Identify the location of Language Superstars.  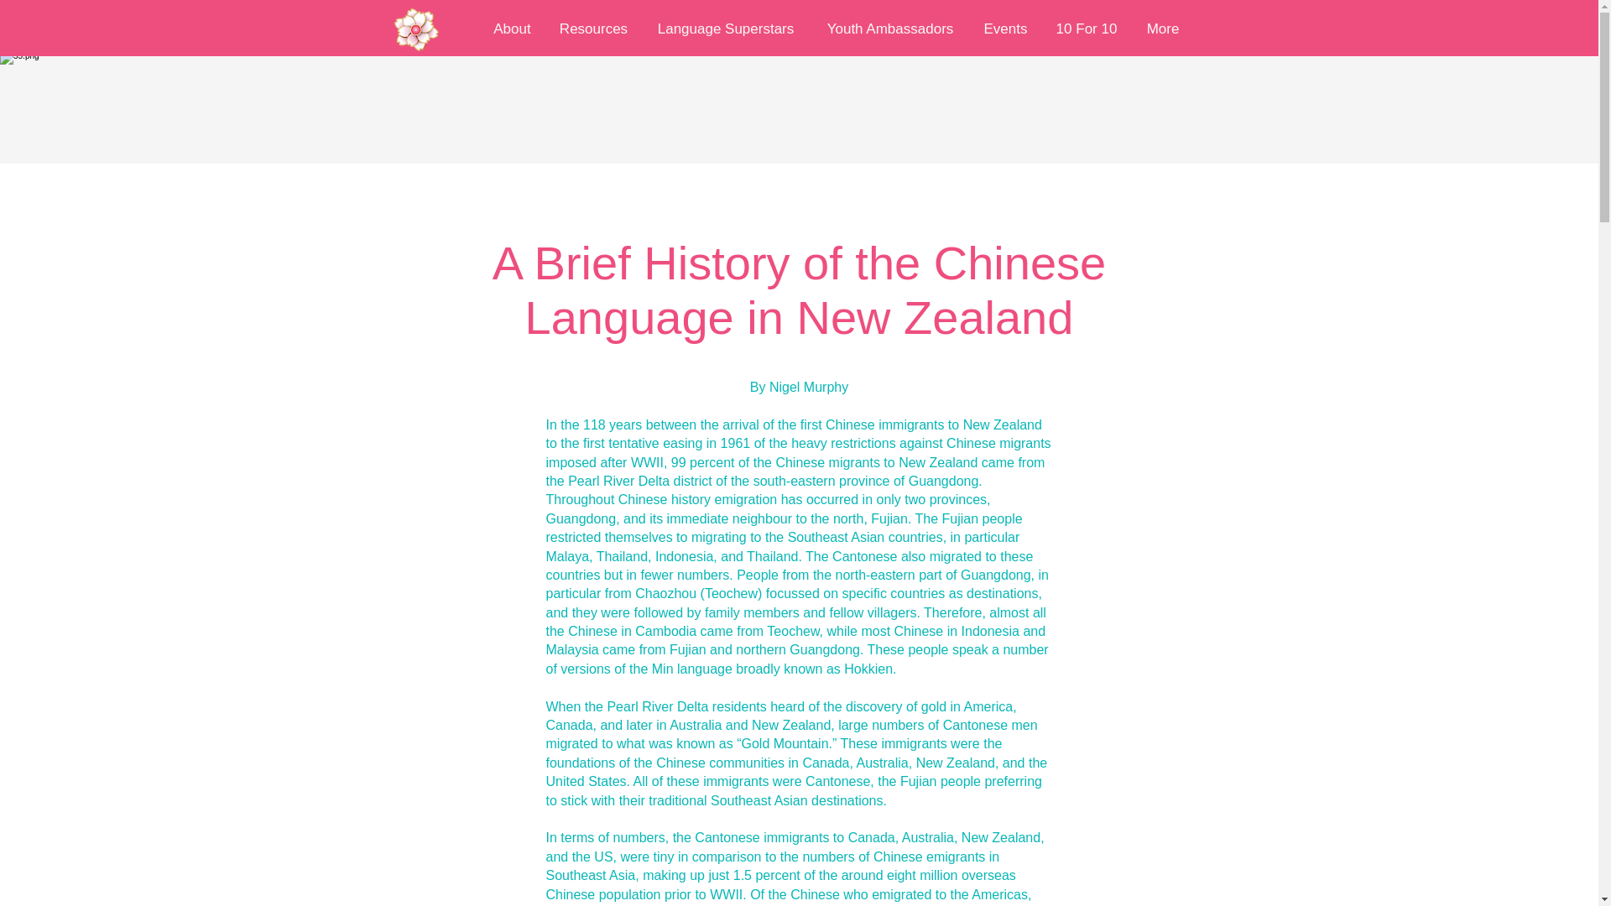
(725, 29).